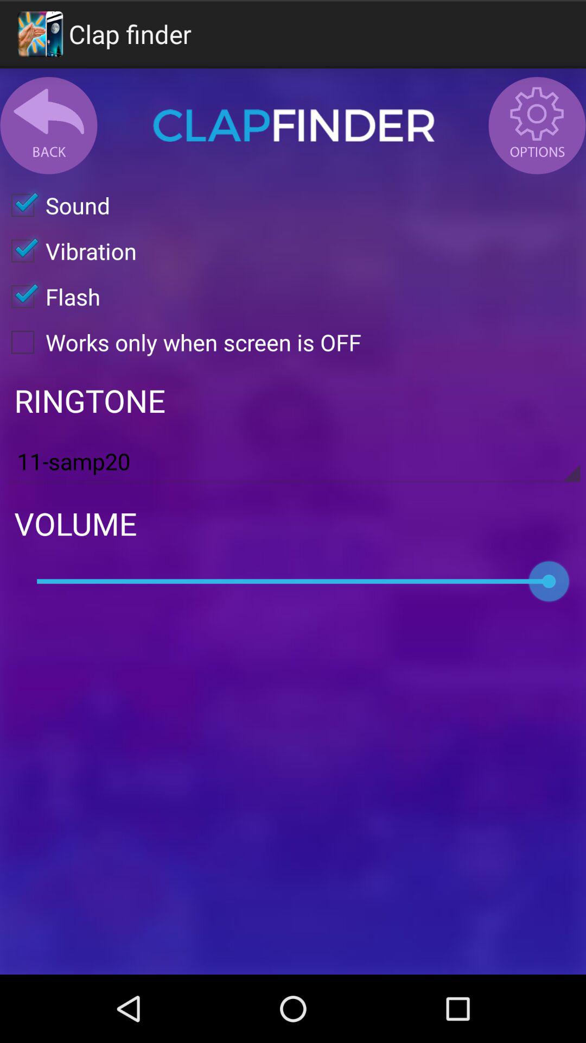 The height and width of the screenshot is (1043, 586). I want to click on tap the item above ringtone app, so click(181, 342).